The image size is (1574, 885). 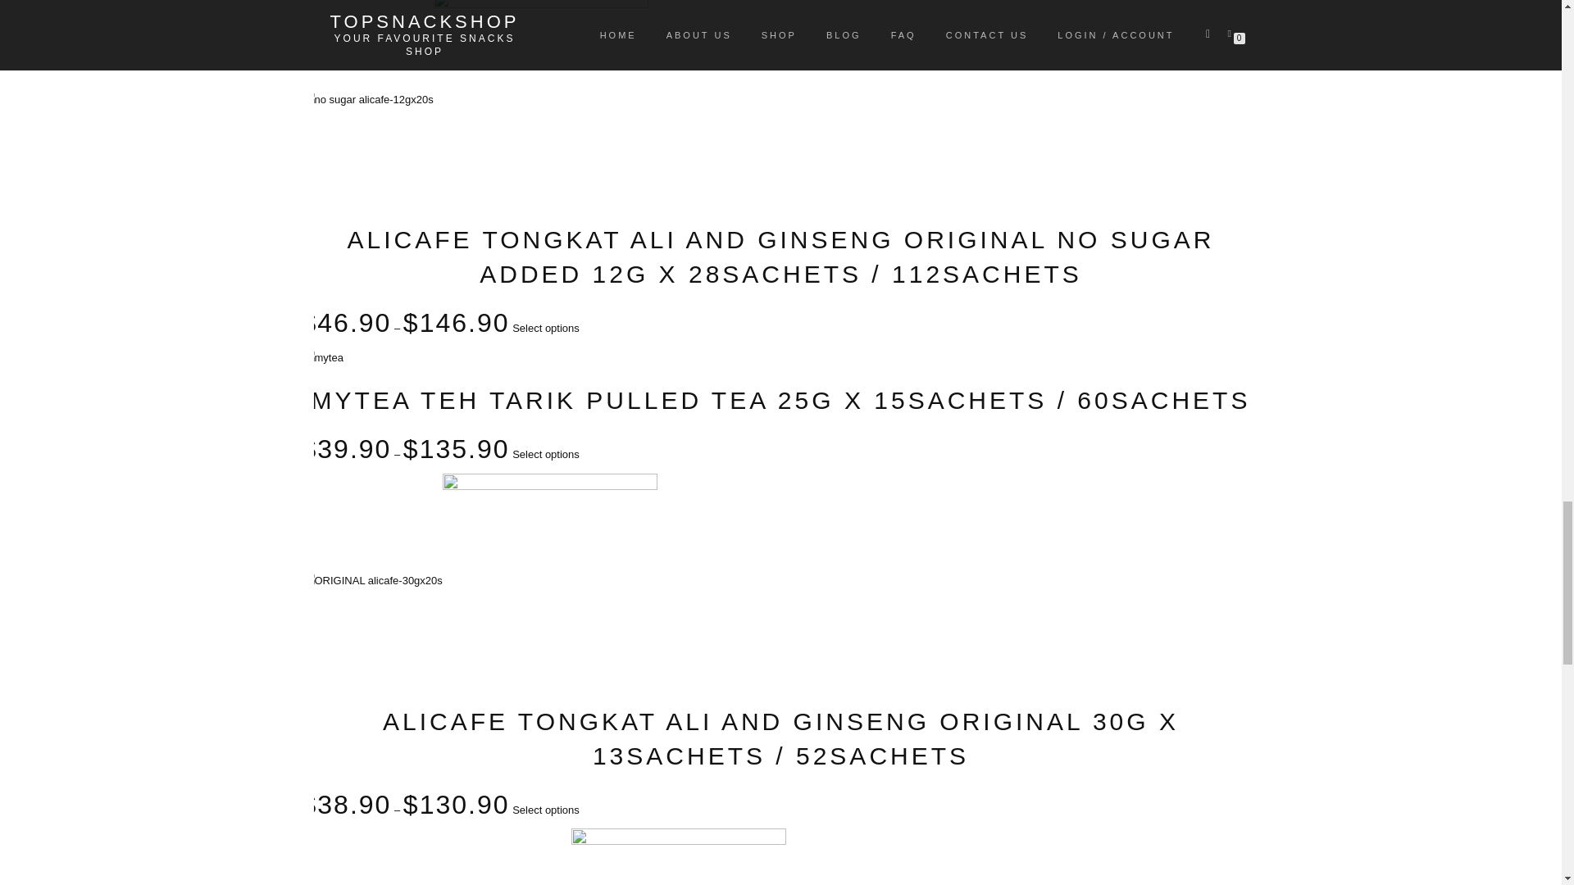 What do you see at coordinates (546, 328) in the screenshot?
I see `Select options` at bounding box center [546, 328].